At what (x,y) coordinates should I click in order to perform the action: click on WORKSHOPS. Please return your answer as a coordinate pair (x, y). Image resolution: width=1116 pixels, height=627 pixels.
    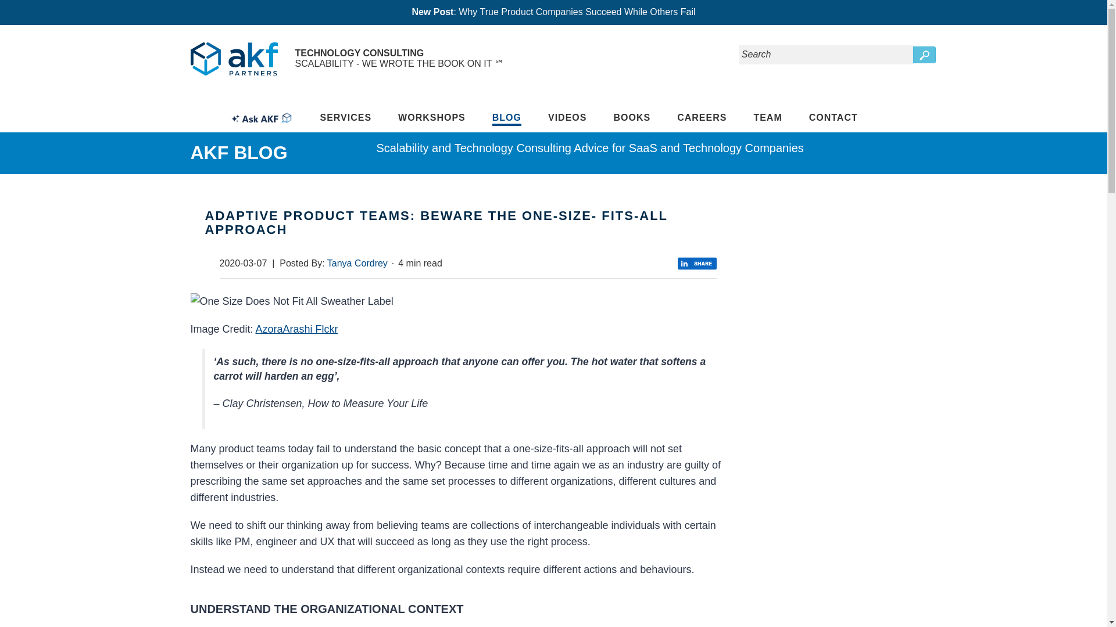
    Looking at the image, I should click on (431, 117).